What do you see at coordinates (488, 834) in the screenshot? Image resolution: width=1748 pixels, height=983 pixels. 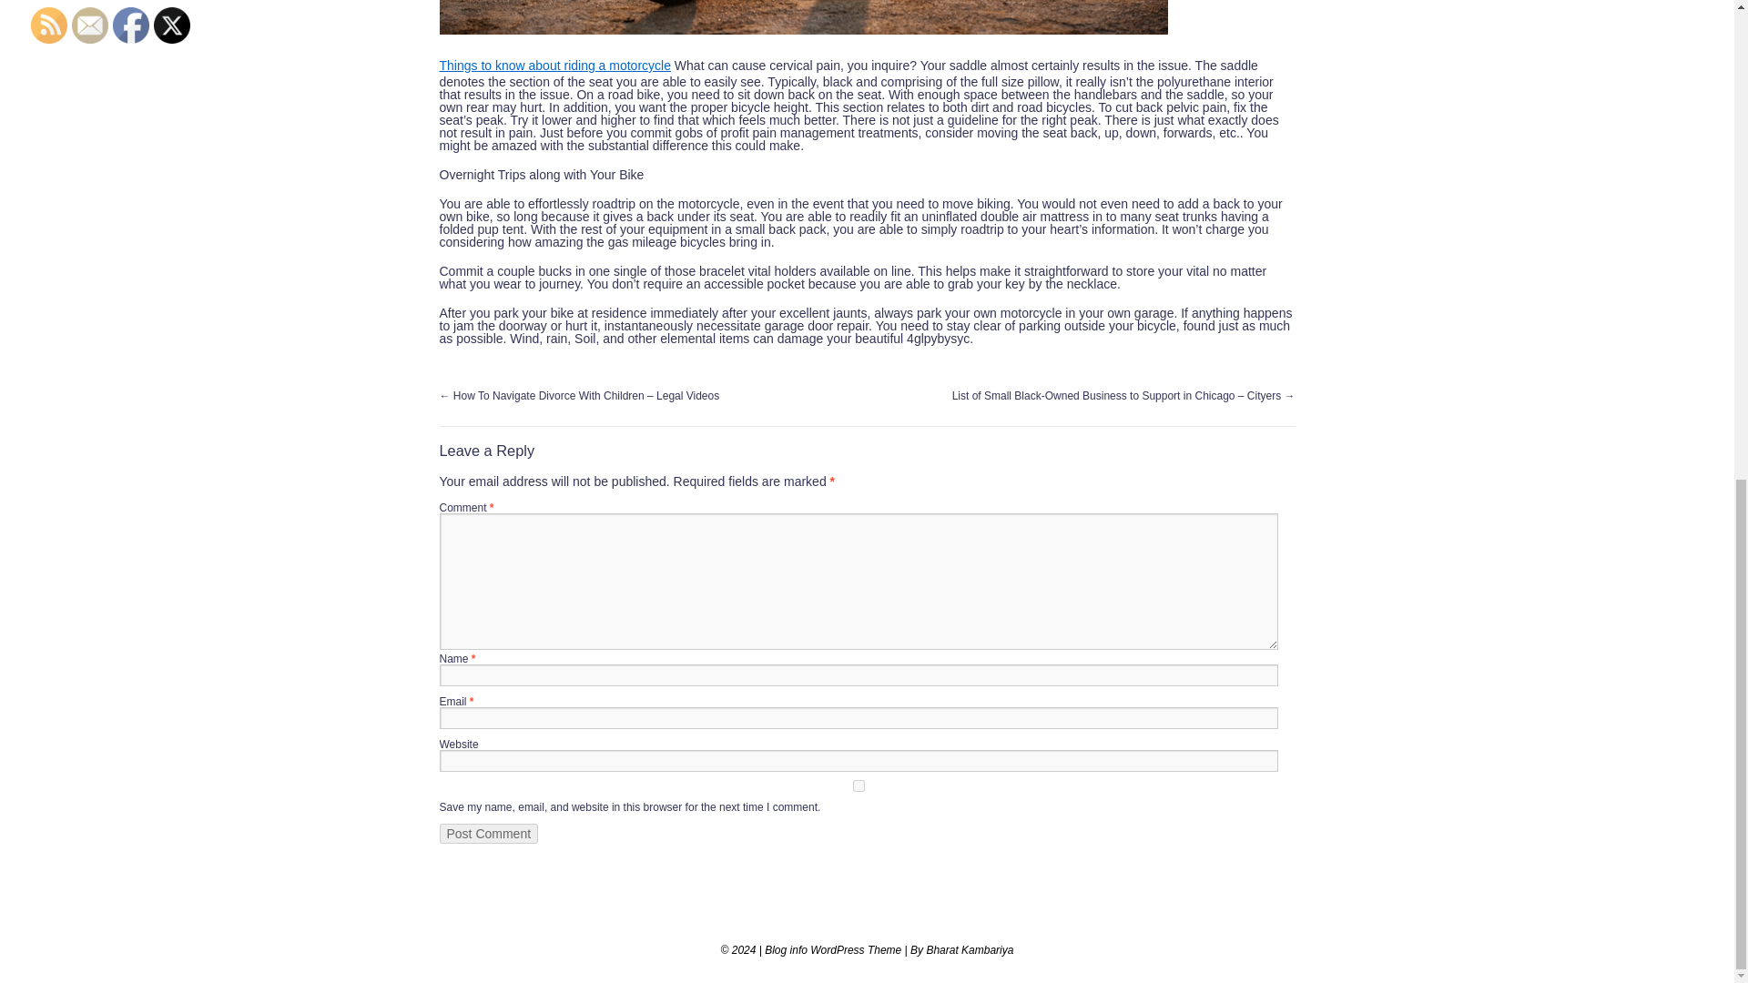 I see `Post Comment` at bounding box center [488, 834].